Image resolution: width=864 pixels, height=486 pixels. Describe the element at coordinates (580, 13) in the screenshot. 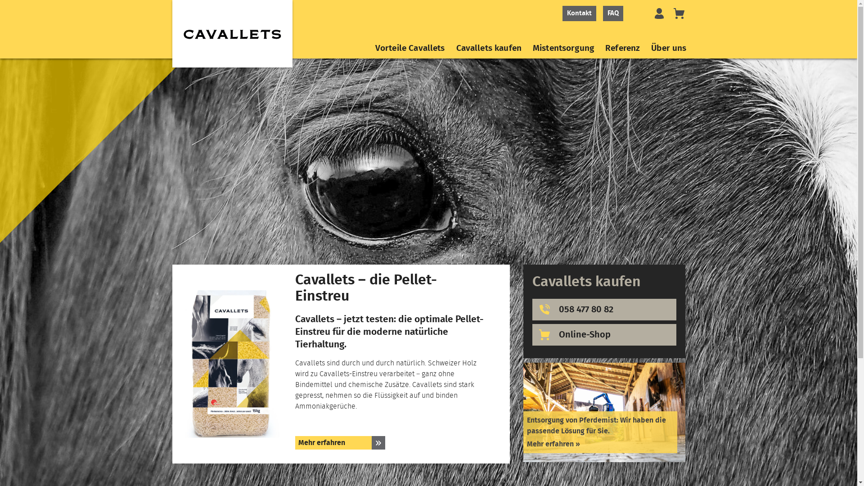

I see `Kontakt` at that location.